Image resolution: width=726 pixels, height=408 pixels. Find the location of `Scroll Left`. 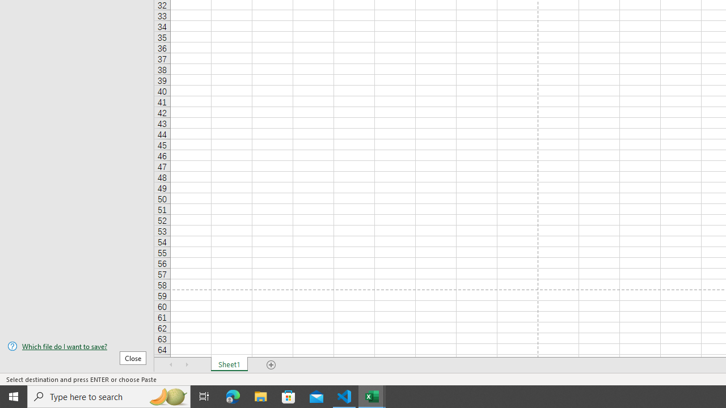

Scroll Left is located at coordinates (171, 365).